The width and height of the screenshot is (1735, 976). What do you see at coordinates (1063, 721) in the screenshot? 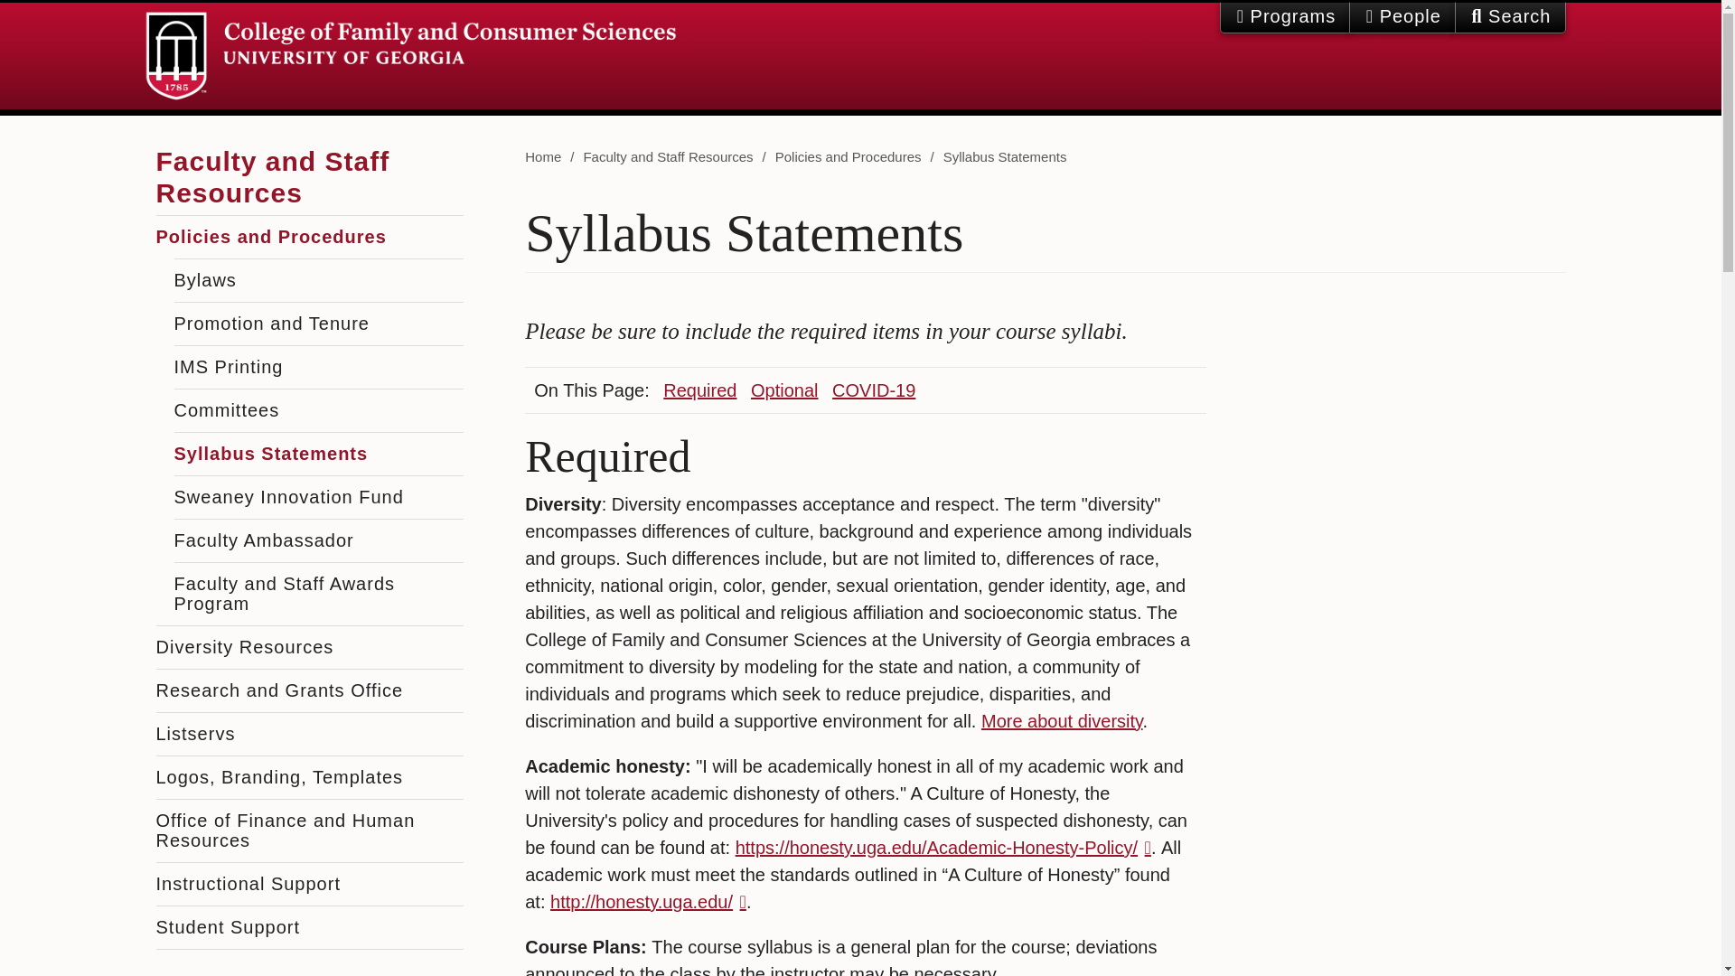
I see `More about diversity` at bounding box center [1063, 721].